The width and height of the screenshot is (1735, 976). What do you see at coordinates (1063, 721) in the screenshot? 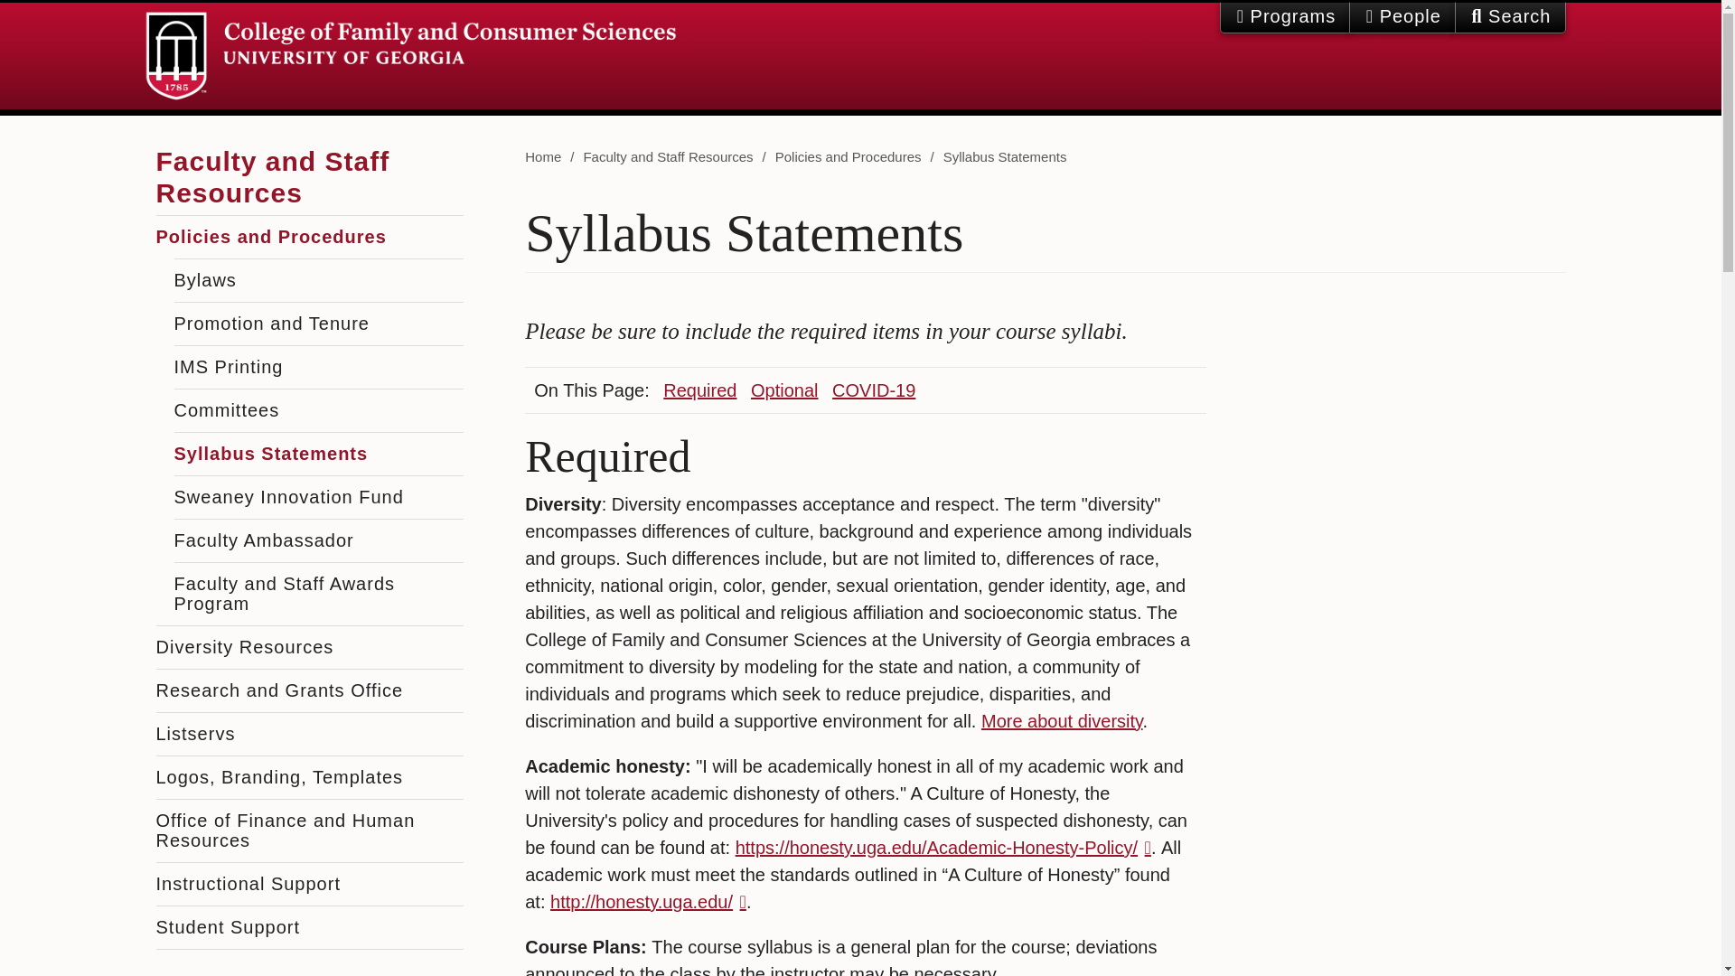
I see `More about diversity` at bounding box center [1063, 721].